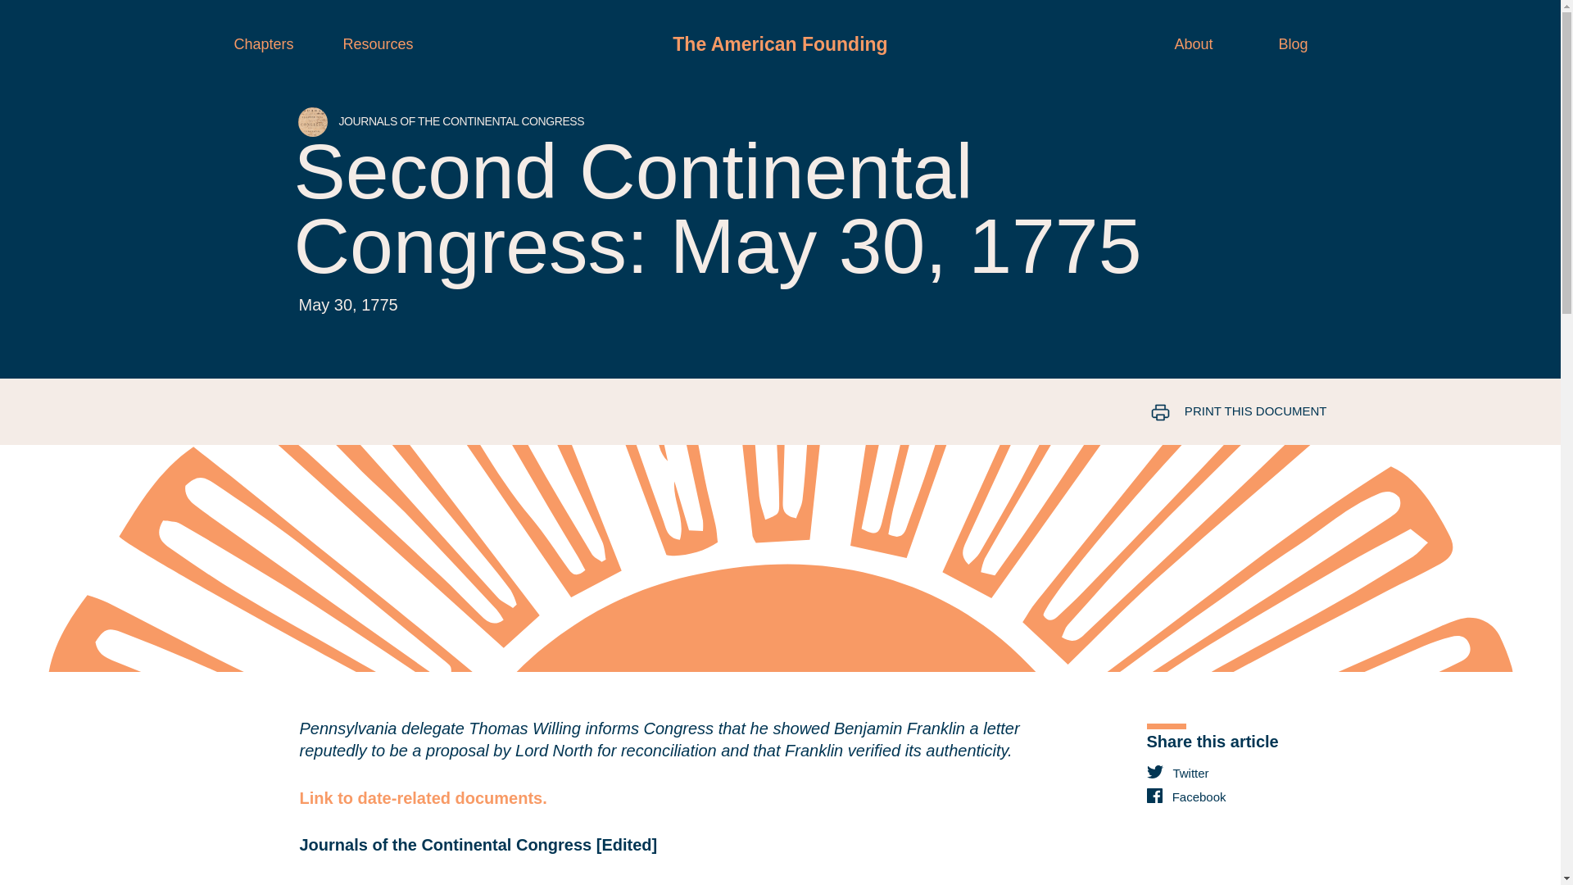 The width and height of the screenshot is (1573, 885). I want to click on Link to date-related documents., so click(424, 798).